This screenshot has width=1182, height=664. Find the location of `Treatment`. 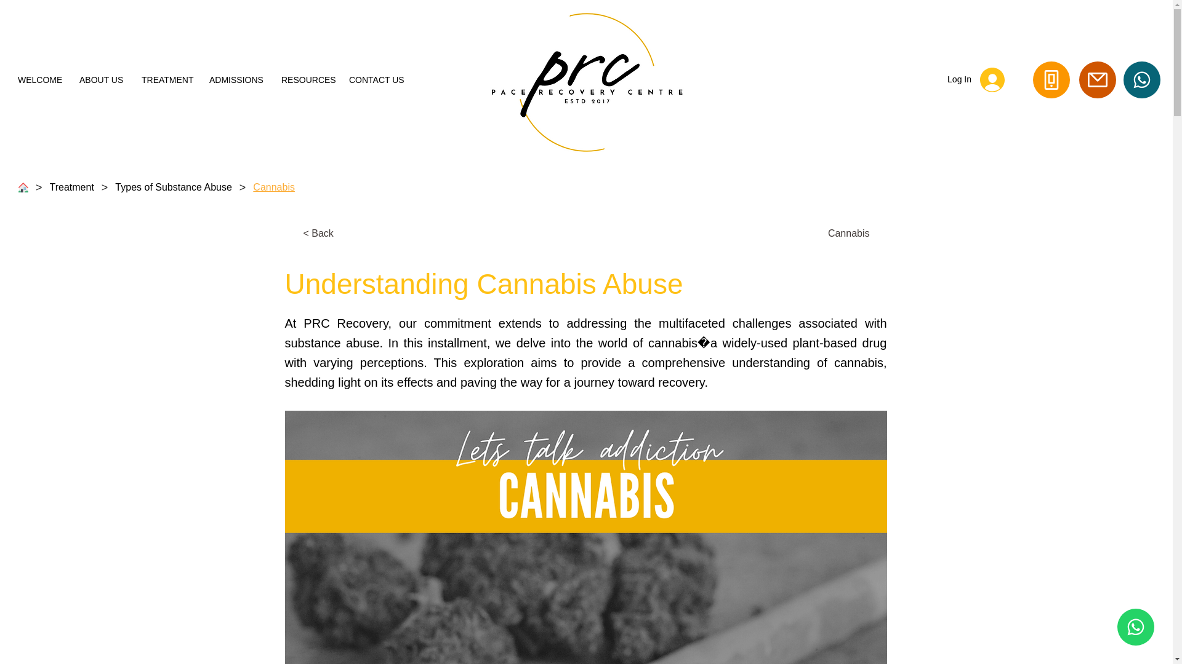

Treatment is located at coordinates (72, 187).